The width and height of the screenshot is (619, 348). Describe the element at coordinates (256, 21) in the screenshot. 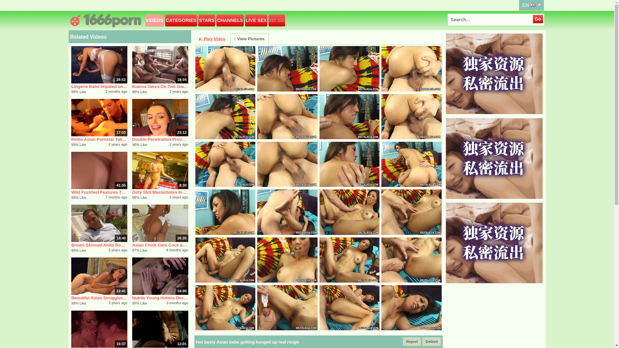

I see `LIVE SEX` at that location.